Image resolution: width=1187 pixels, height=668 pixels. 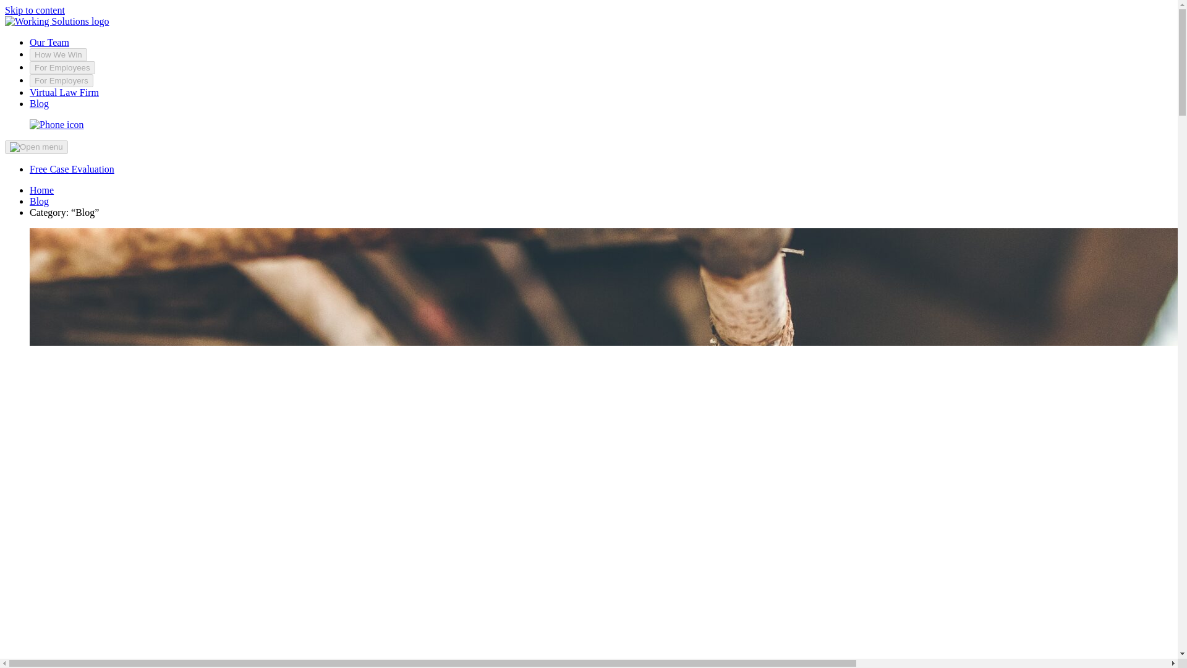 I want to click on Virtual Law Firm, so click(x=64, y=92).